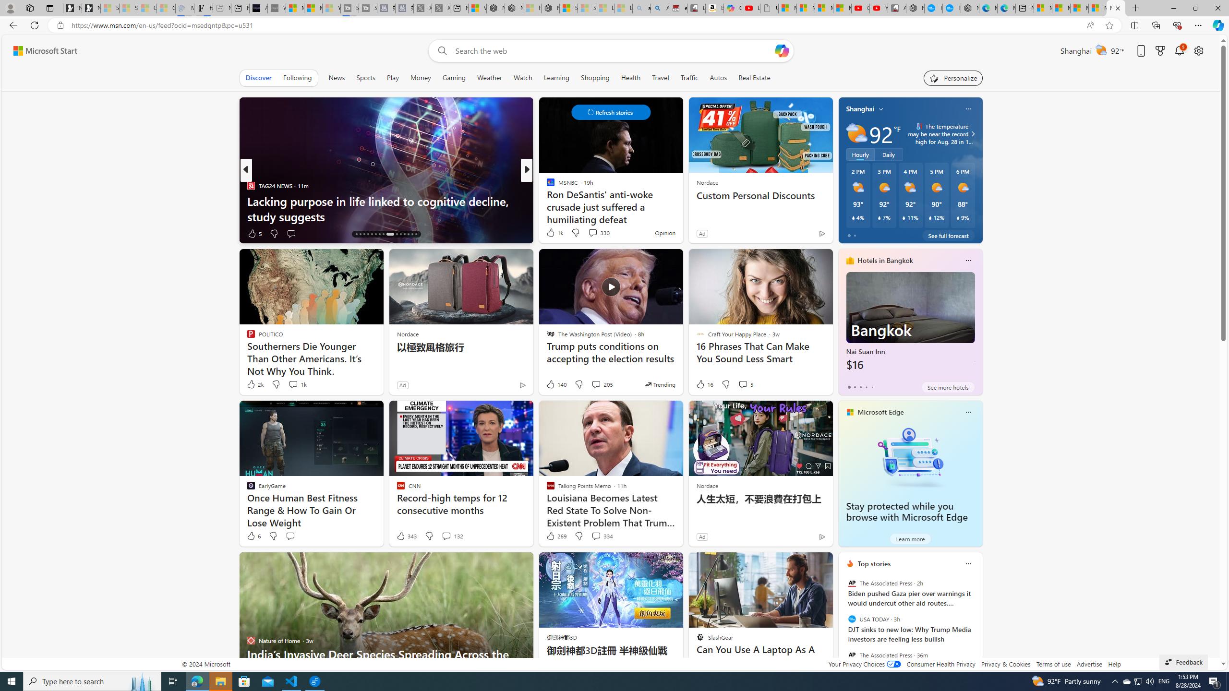 This screenshot has width=1229, height=691. What do you see at coordinates (613, 51) in the screenshot?
I see `Enter your search term` at bounding box center [613, 51].